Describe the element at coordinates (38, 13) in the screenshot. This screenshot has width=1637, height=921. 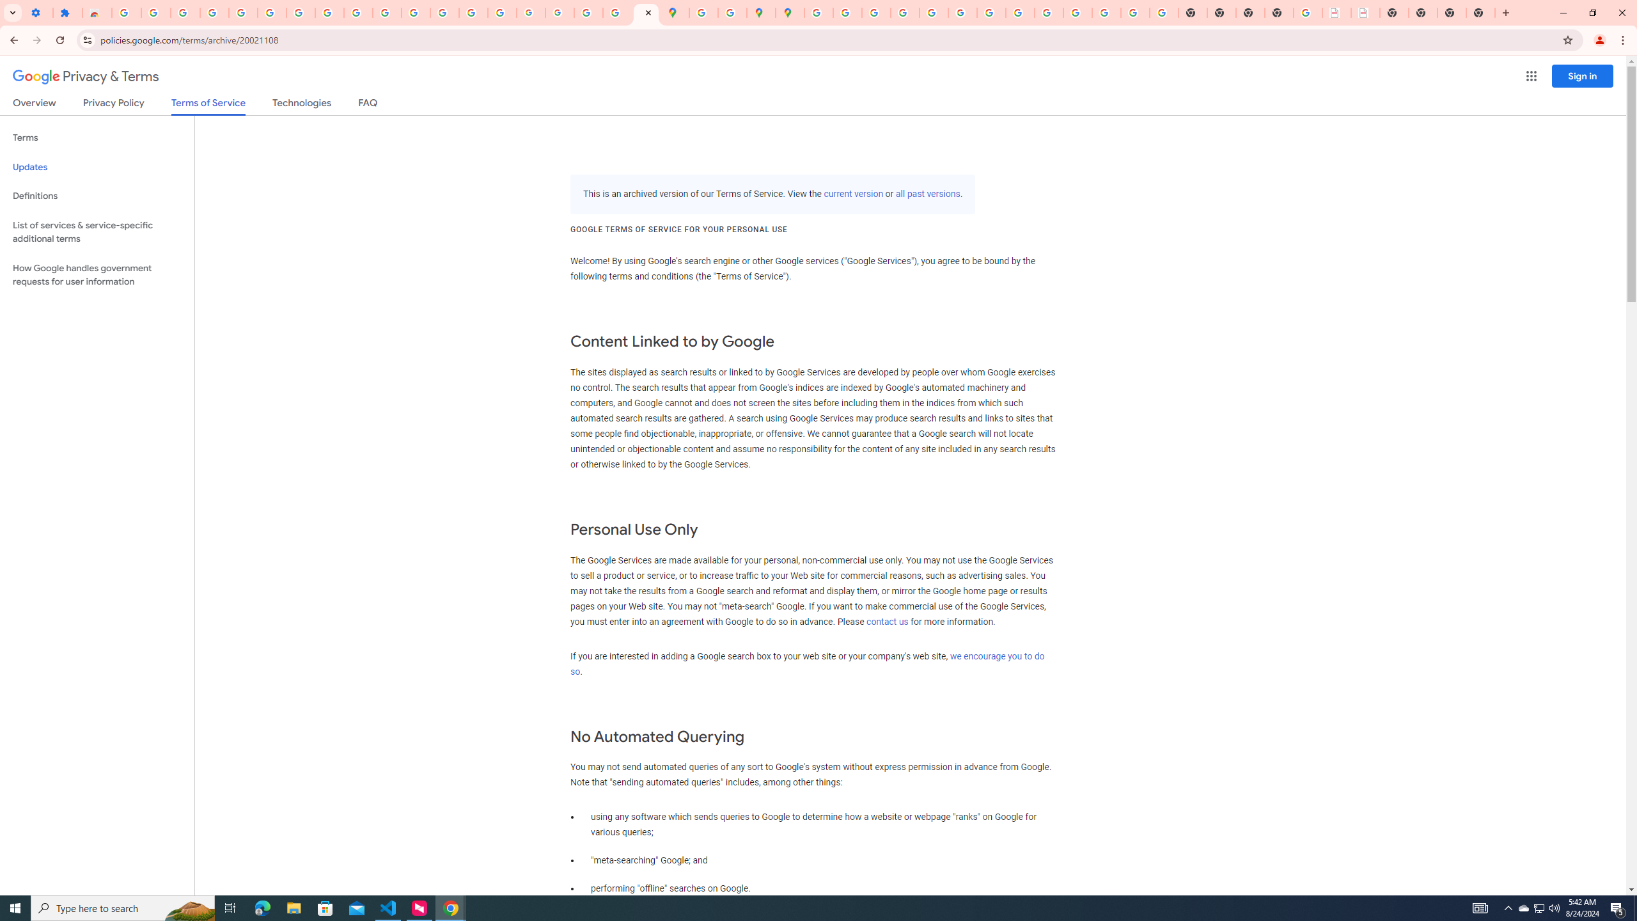
I see `Settings - On startup` at that location.